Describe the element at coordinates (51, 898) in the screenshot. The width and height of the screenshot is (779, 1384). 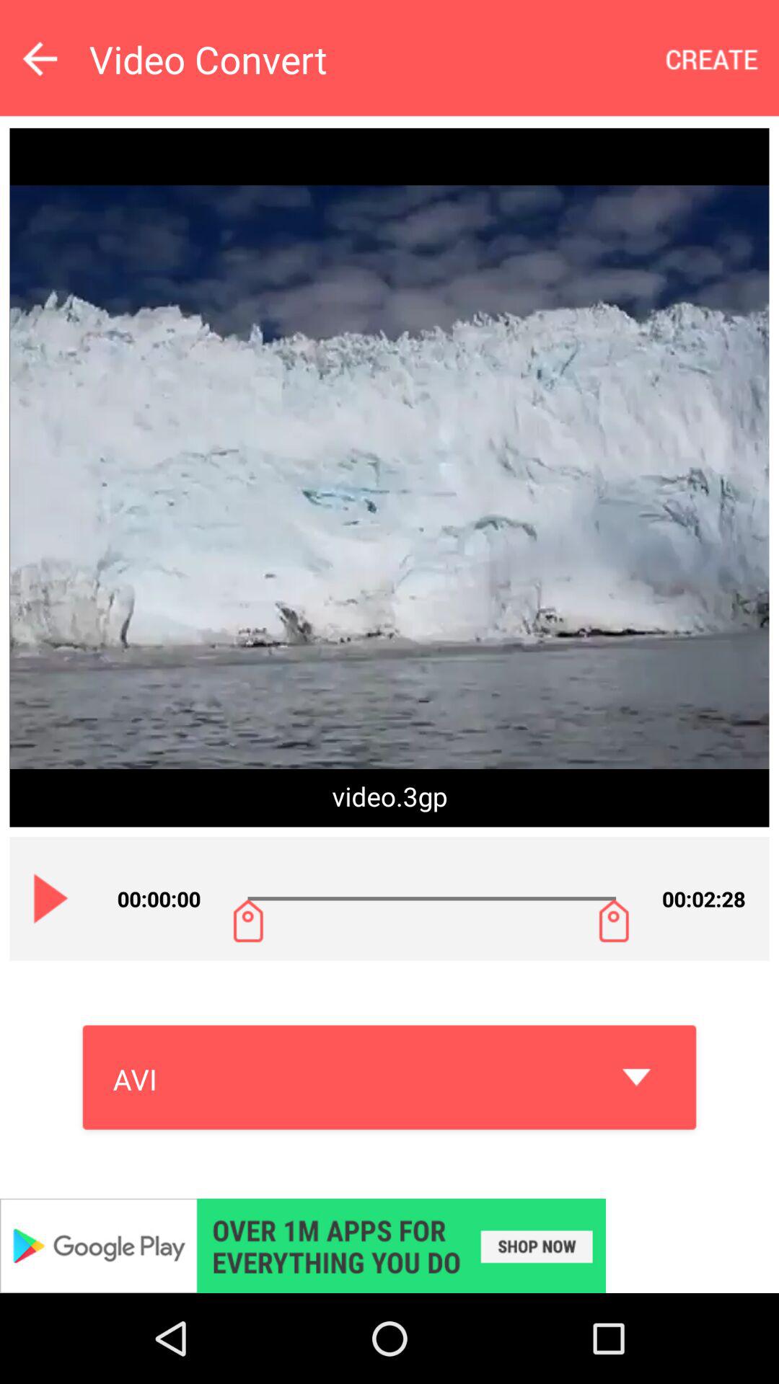
I see `click to the play` at that location.